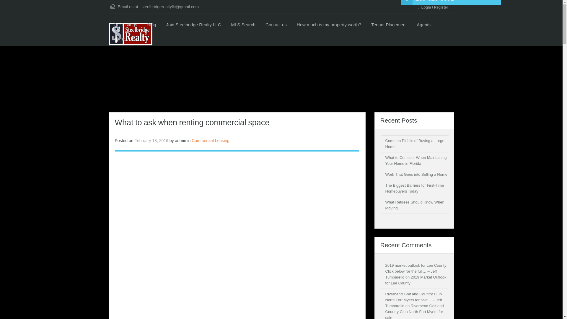  I want to click on Join Steelbridge Realty LLC, so click(194, 25).